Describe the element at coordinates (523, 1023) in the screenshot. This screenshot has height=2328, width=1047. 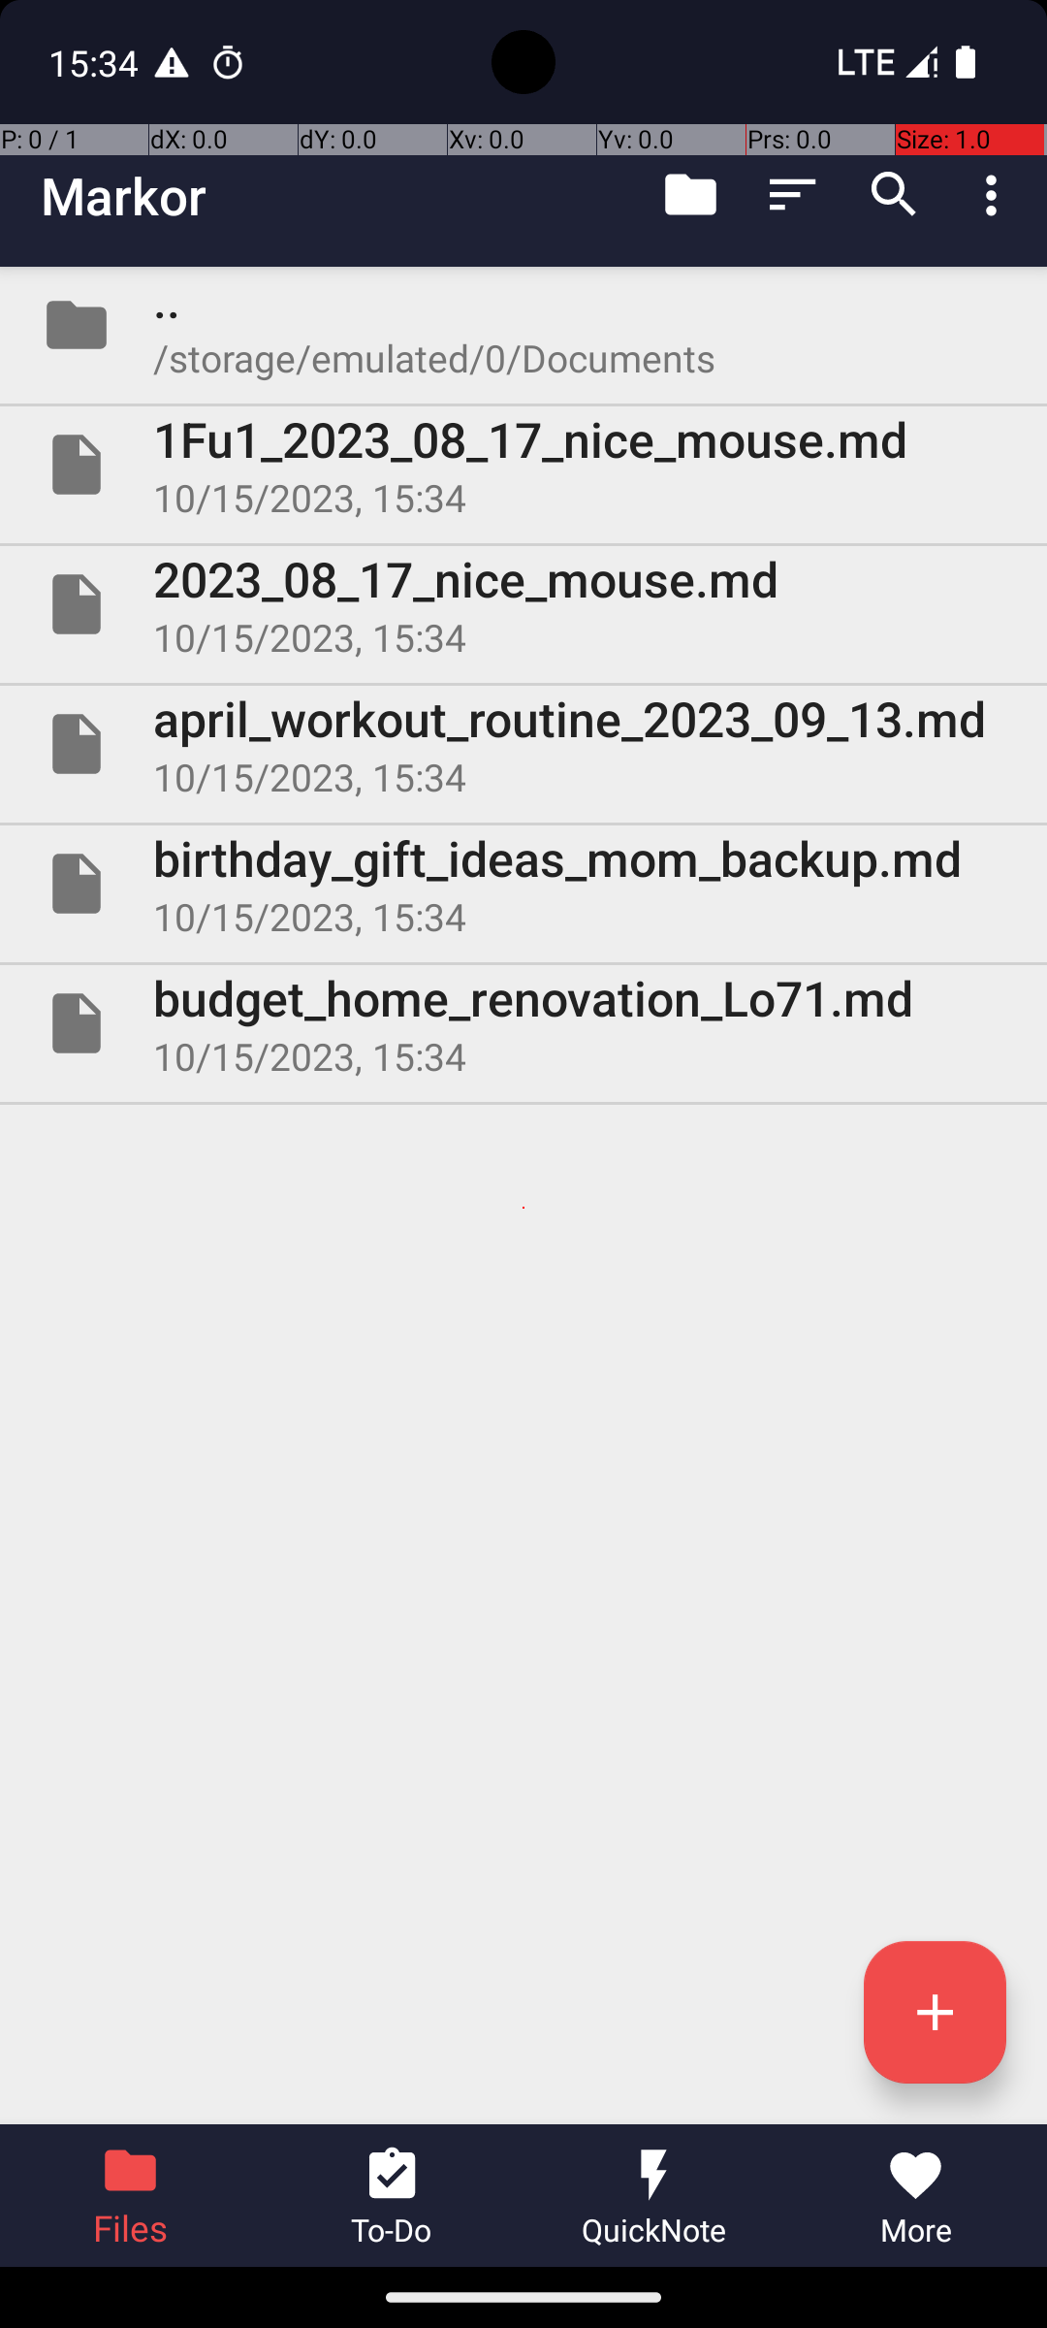
I see `File budget_home_renovation_Lo71.md ` at that location.